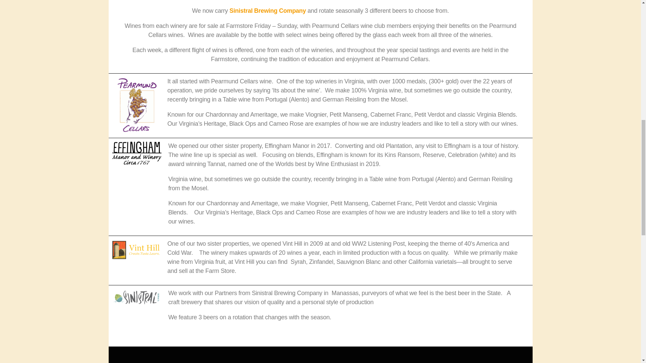 The image size is (646, 363). I want to click on Sinistral Brewing Company, so click(267, 11).